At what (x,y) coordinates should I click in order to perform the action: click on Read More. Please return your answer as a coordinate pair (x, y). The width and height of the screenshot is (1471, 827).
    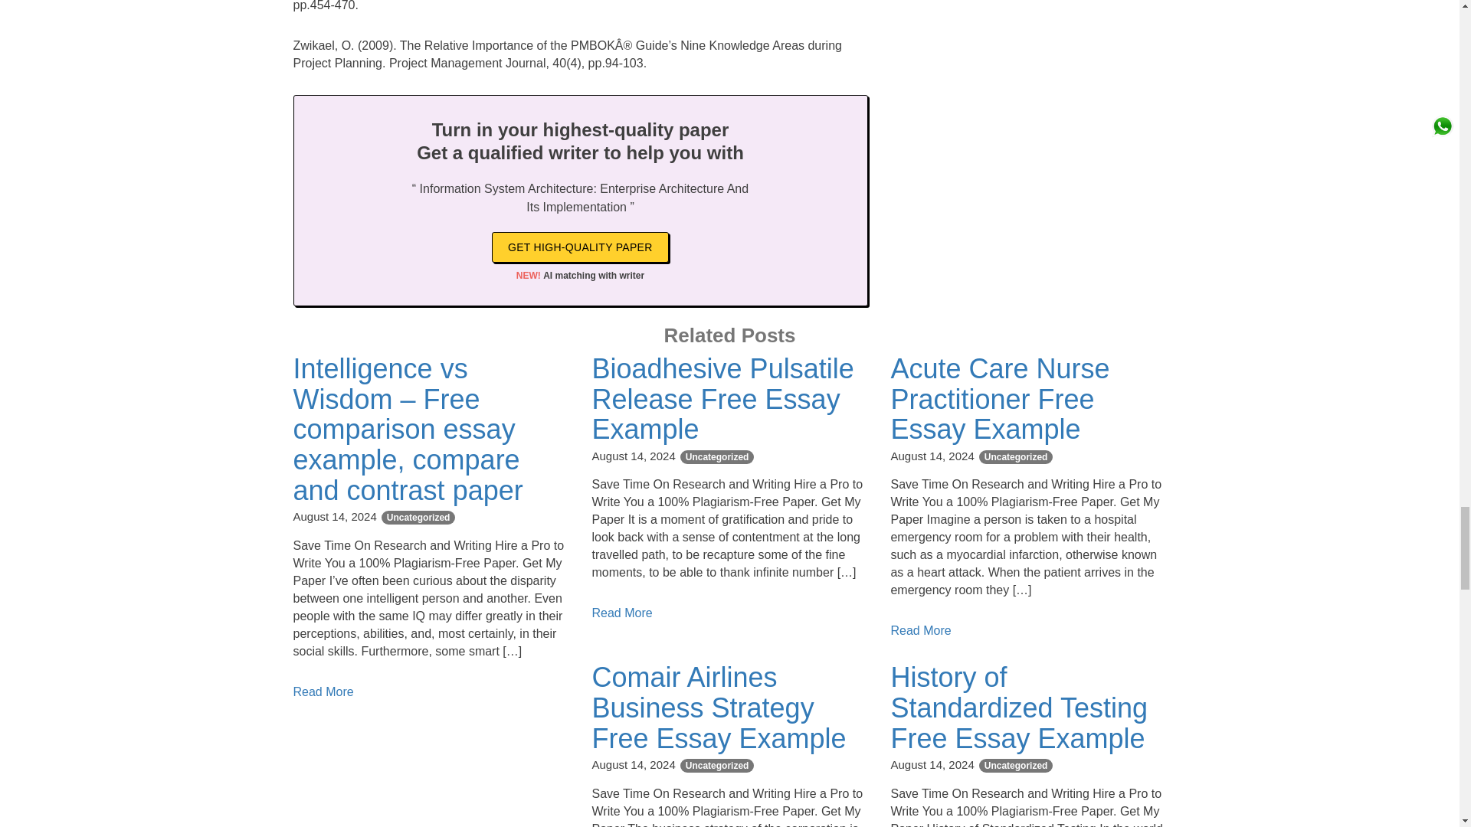
    Looking at the image, I should click on (323, 691).